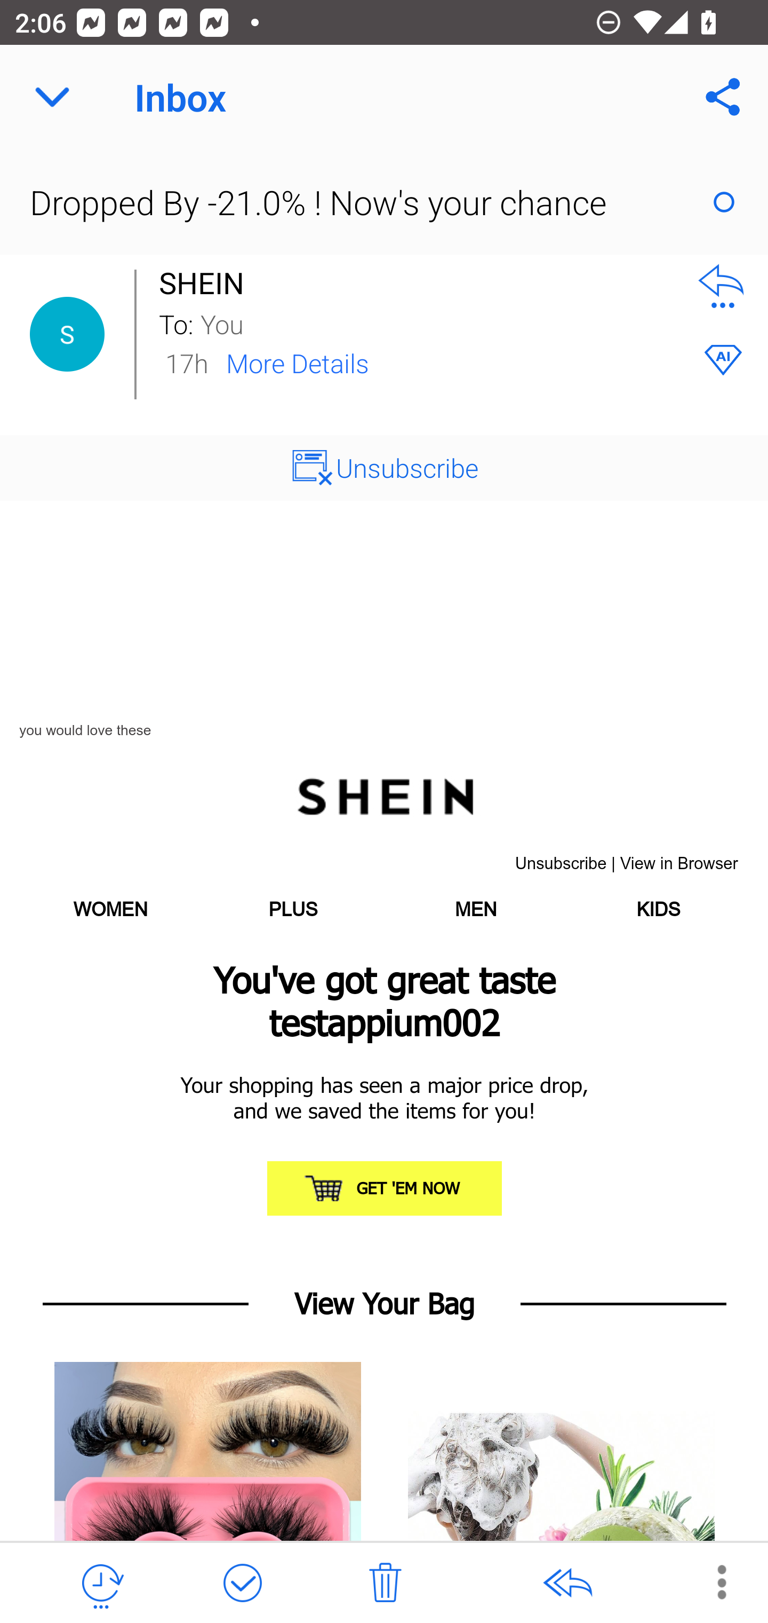  I want to click on WOMEN, so click(110, 910).